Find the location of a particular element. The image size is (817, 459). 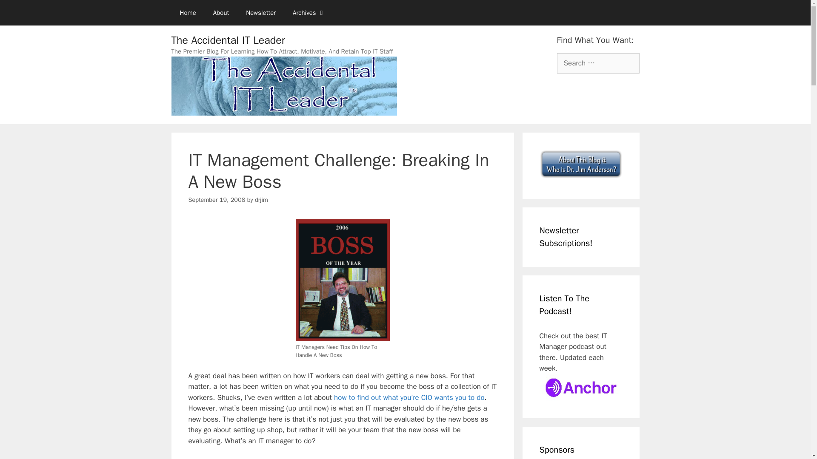

The Accidental IT Leader is located at coordinates (227, 40).